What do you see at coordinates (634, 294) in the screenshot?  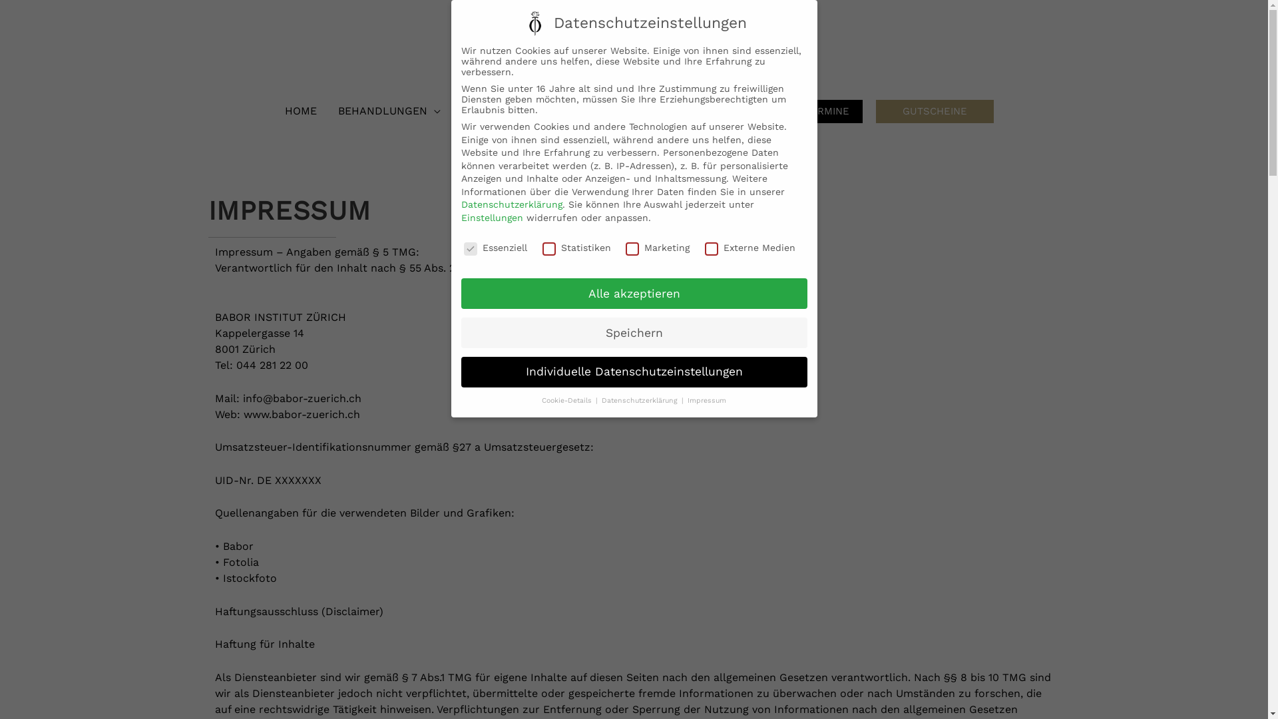 I see `Alle akzeptieren` at bounding box center [634, 294].